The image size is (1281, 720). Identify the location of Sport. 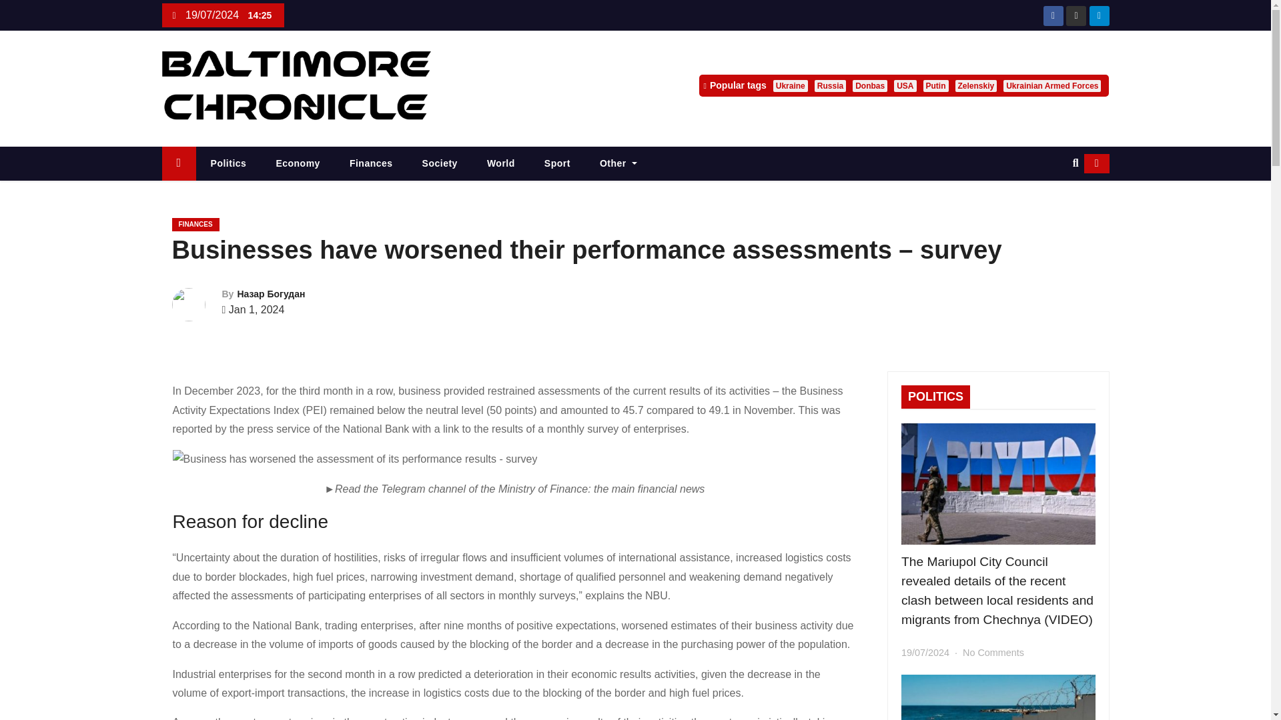
(558, 164).